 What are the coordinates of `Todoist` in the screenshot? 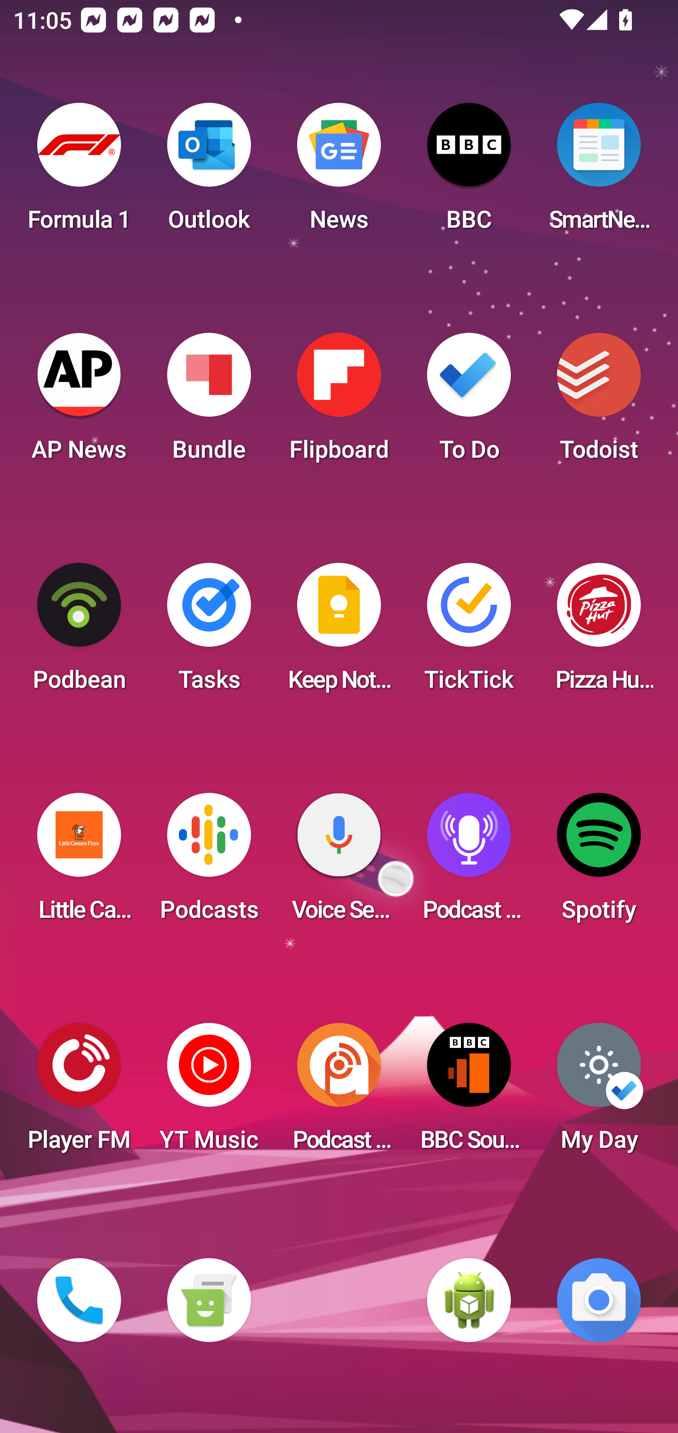 It's located at (599, 403).